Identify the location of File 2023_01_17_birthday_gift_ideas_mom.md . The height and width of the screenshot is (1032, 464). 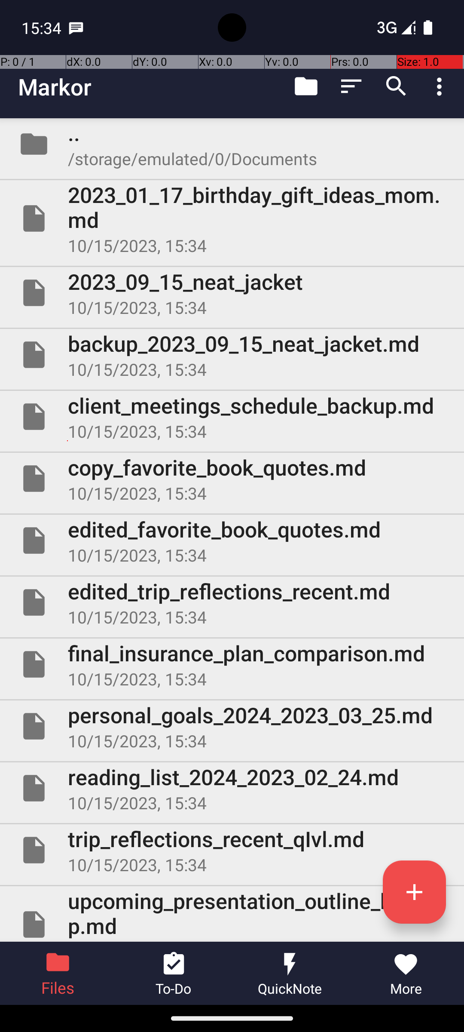
(232, 218).